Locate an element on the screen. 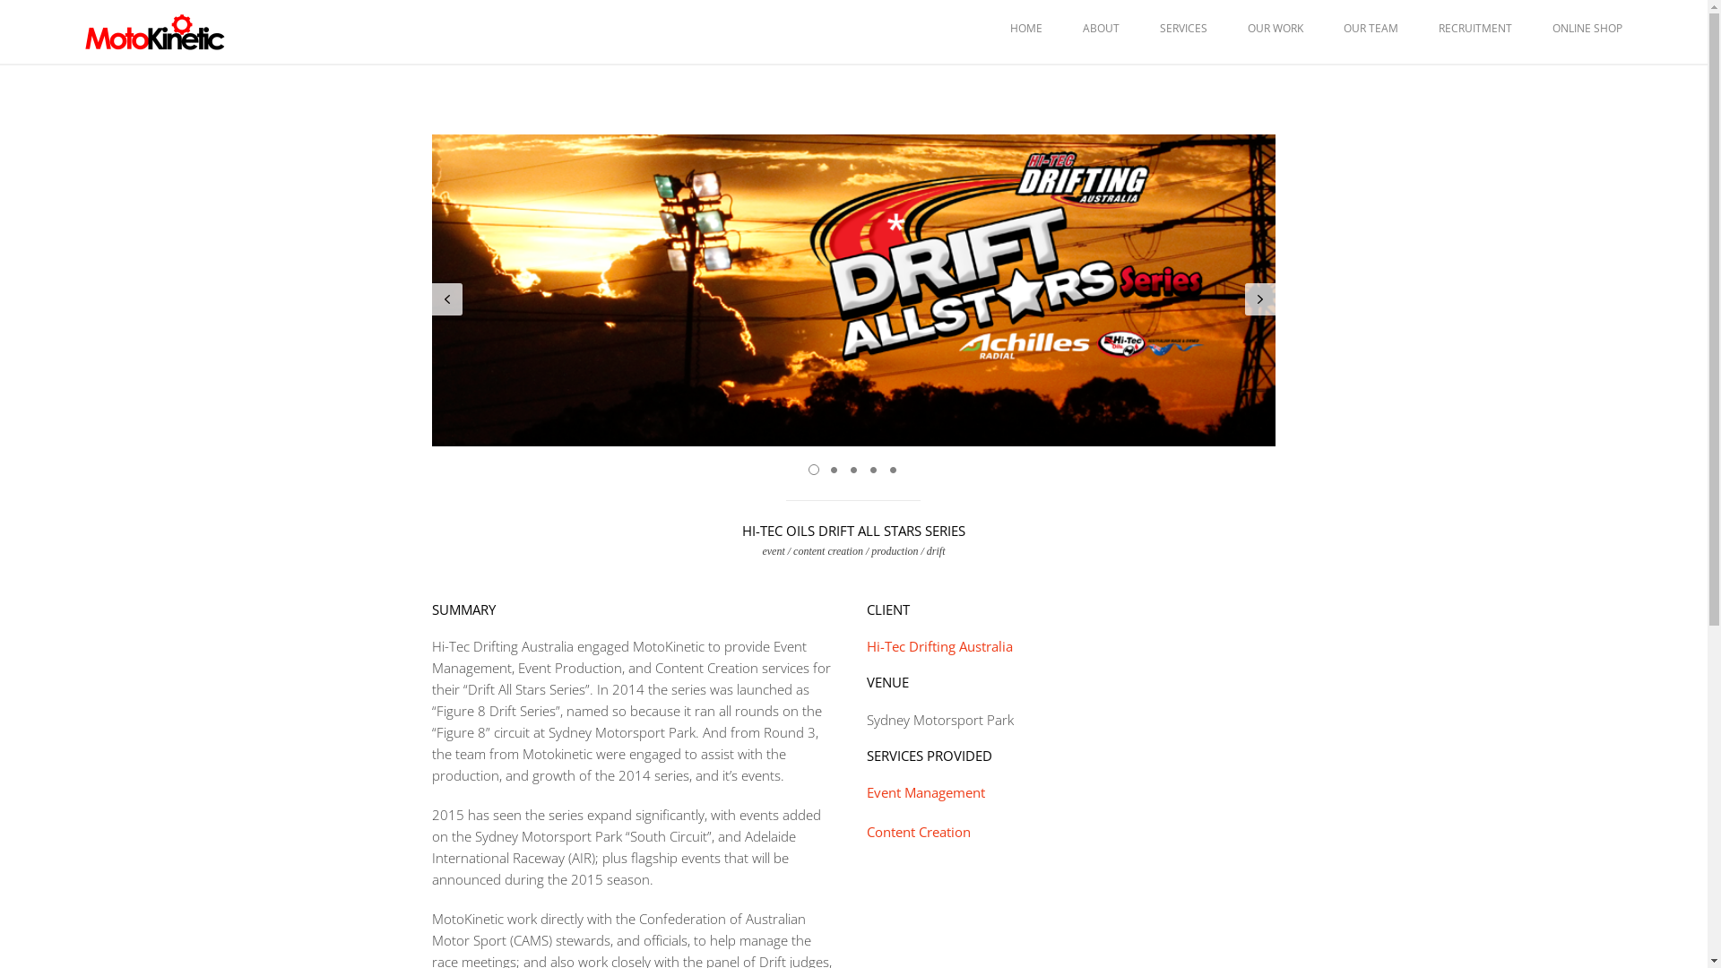  OUR TEAM is located at coordinates (1371, 29).